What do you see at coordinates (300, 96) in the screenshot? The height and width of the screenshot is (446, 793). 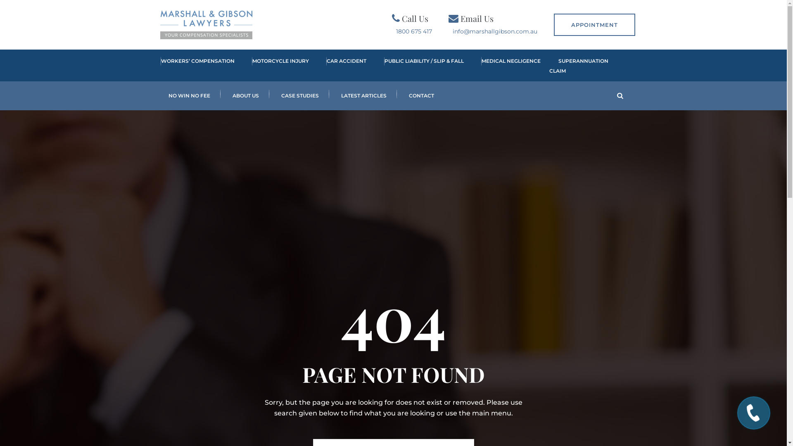 I see `CASE STUDIES` at bounding box center [300, 96].